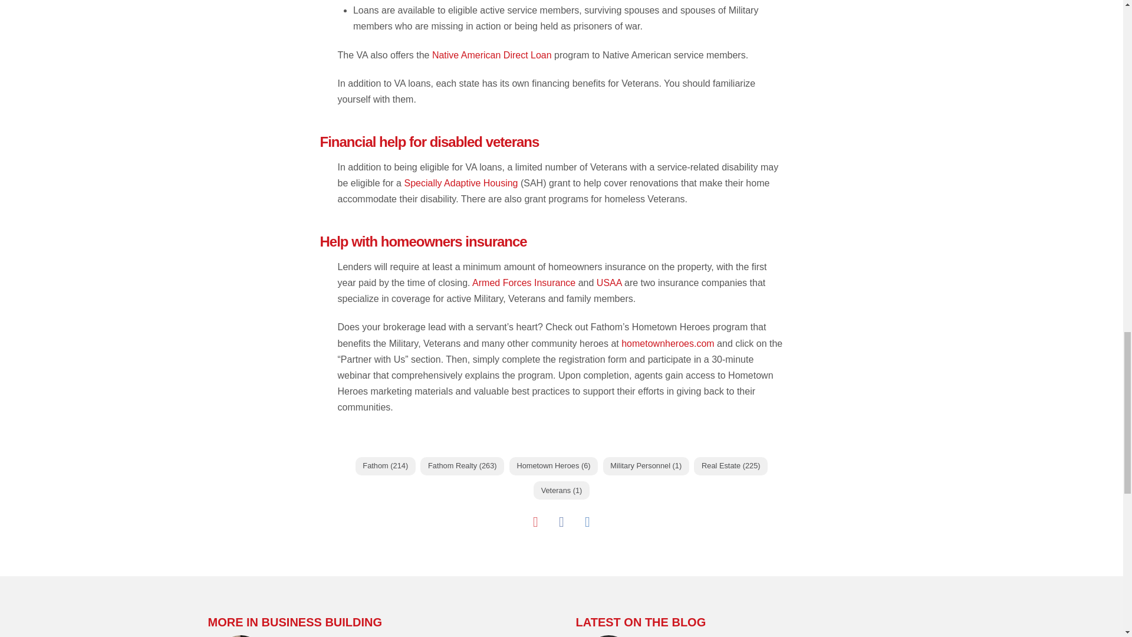 Image resolution: width=1132 pixels, height=637 pixels. I want to click on hometownheroes.com, so click(667, 343).